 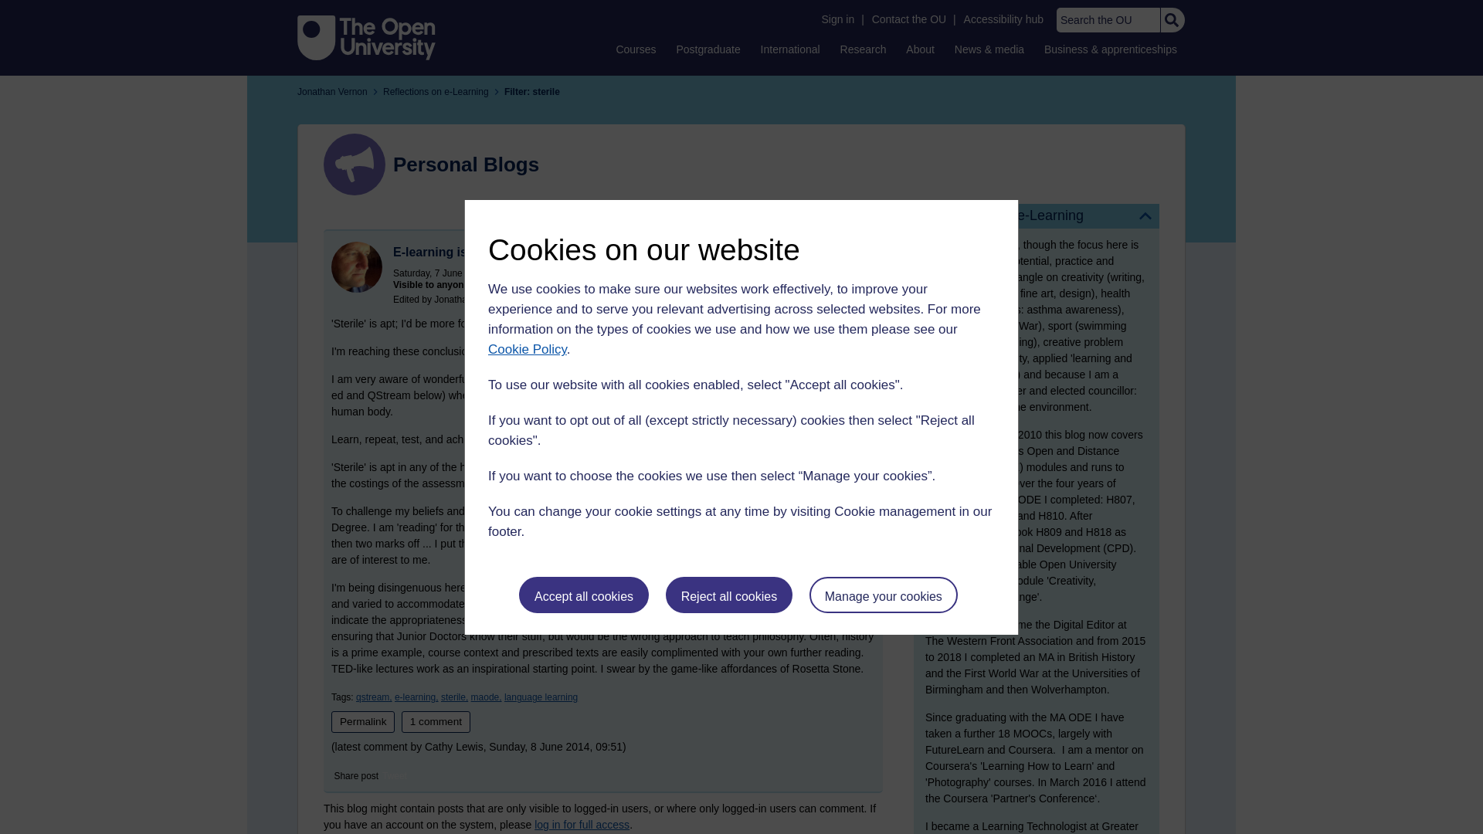 I want to click on The Open University, so click(x=366, y=37).